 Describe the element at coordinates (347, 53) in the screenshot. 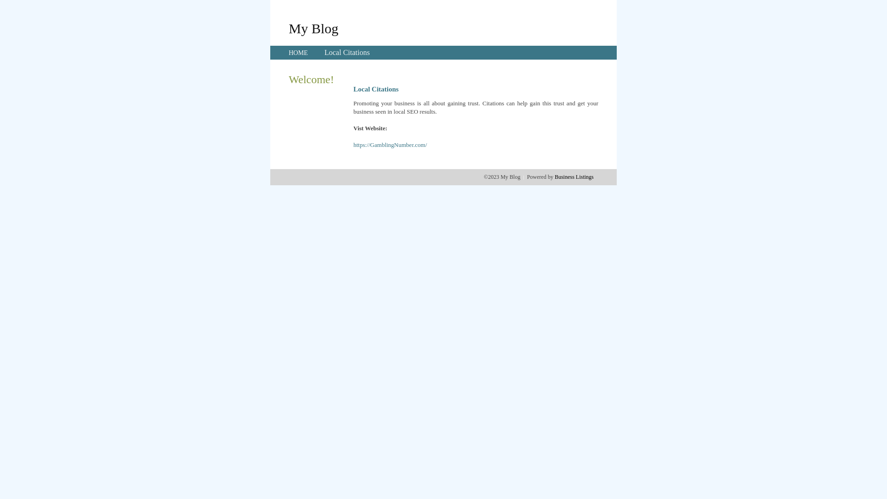

I see `Local Citations` at that location.